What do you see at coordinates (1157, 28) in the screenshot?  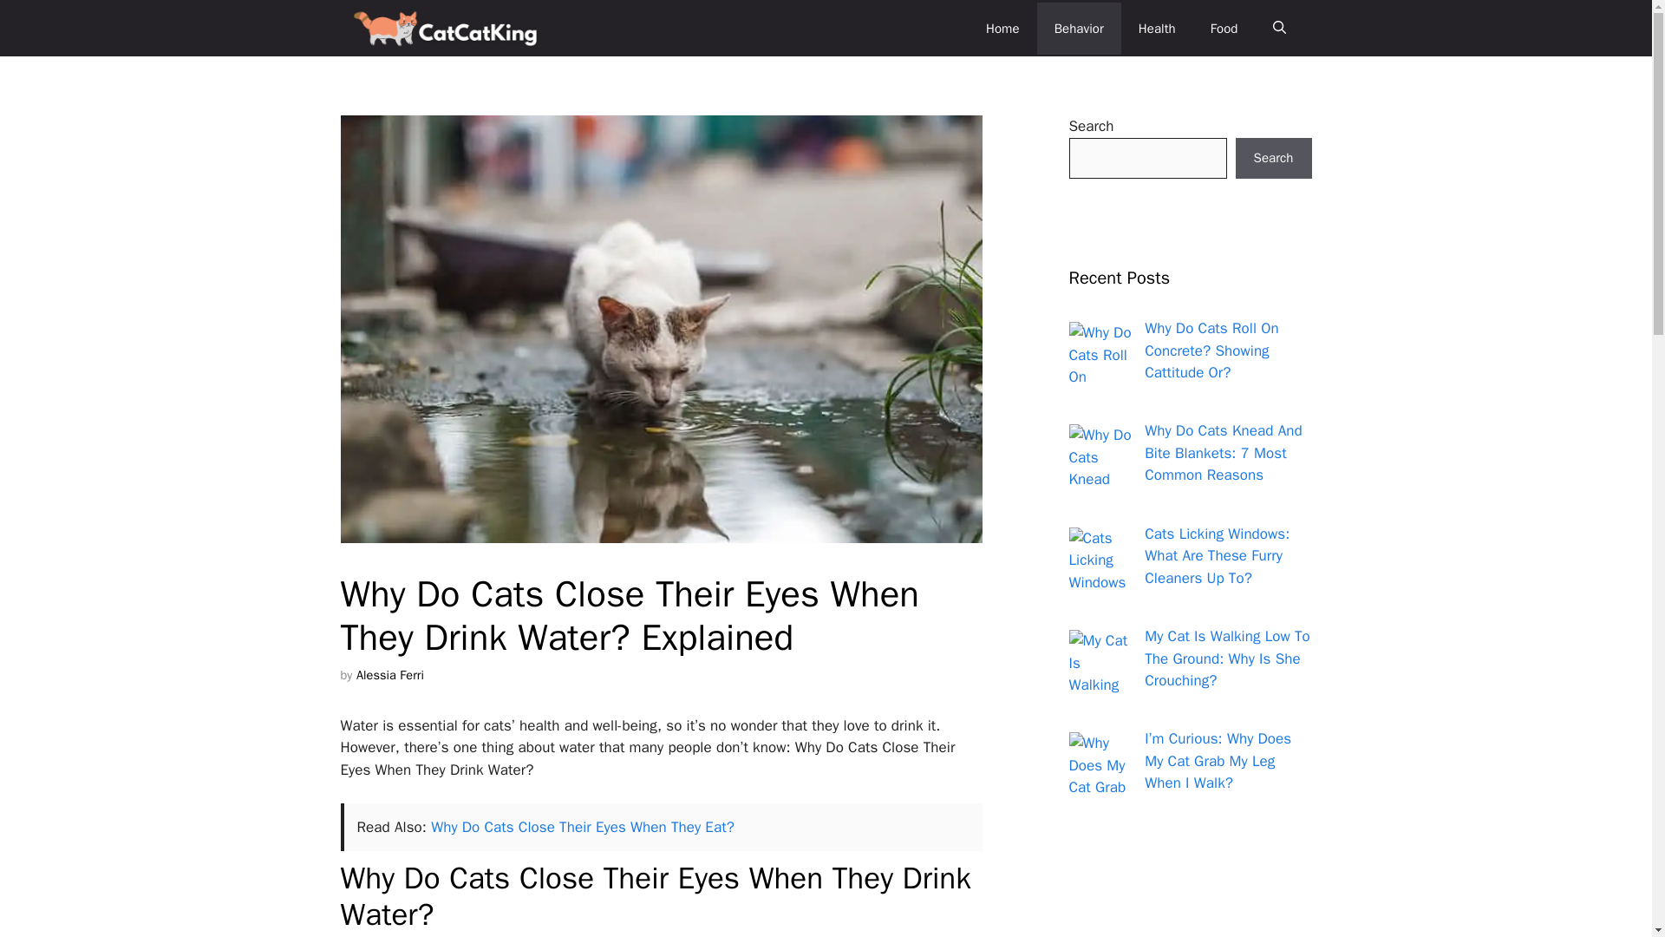 I see `Health` at bounding box center [1157, 28].